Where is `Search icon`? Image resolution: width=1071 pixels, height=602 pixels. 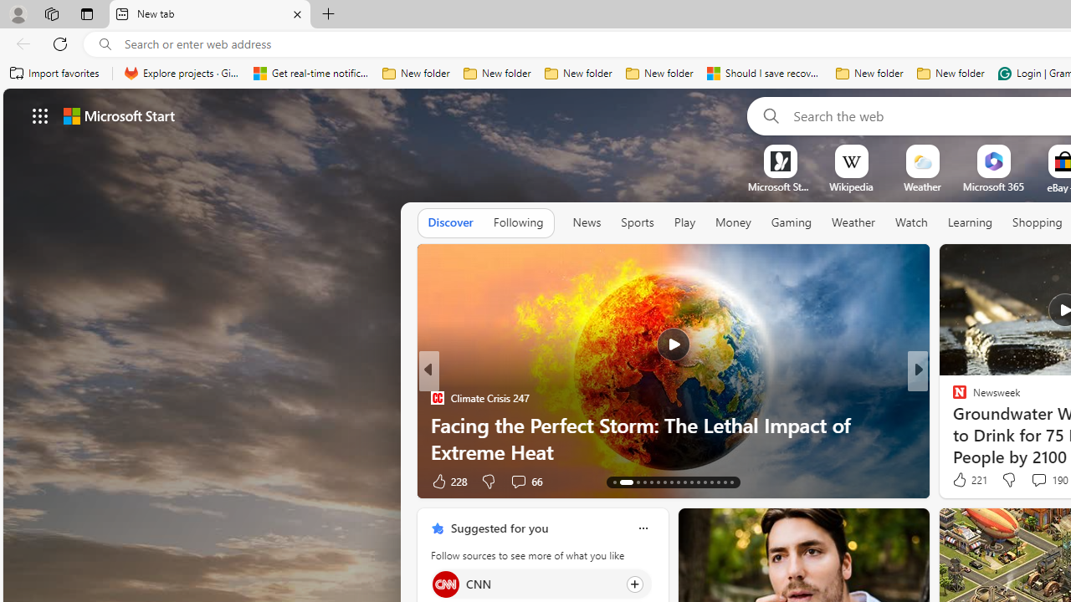 Search icon is located at coordinates (105, 44).